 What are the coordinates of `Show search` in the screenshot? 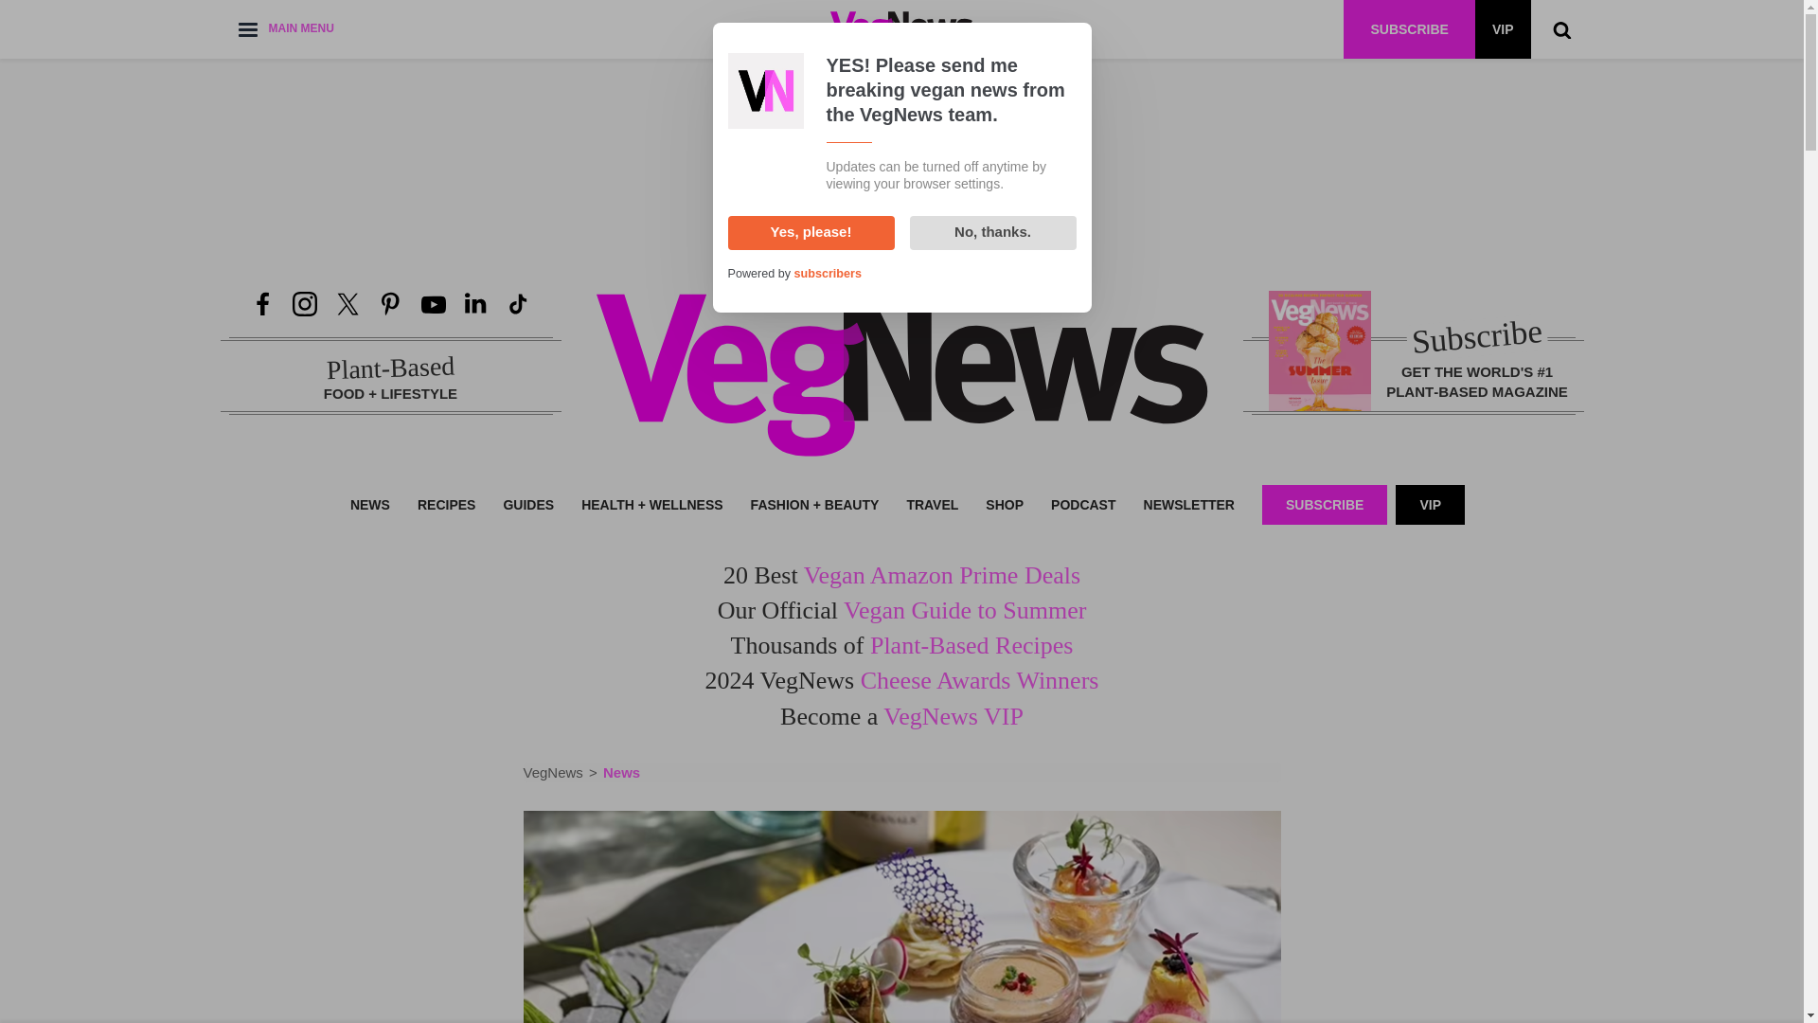 It's located at (1561, 28).